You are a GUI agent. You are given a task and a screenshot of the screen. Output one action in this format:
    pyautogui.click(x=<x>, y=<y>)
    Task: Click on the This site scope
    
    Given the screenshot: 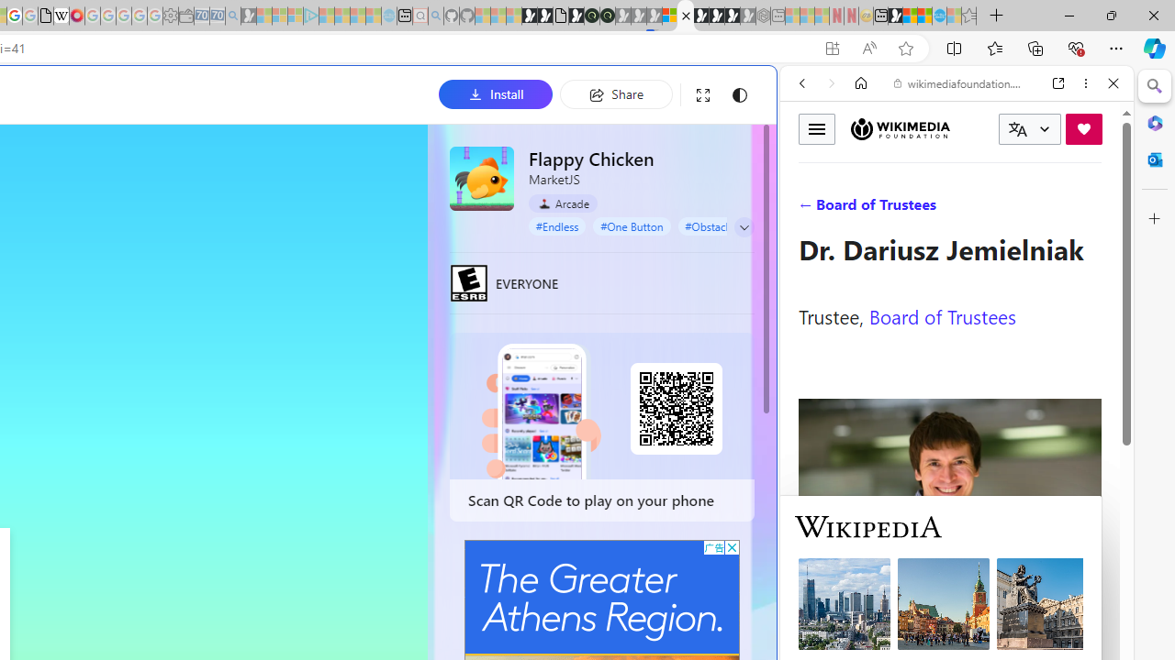 What is the action you would take?
    pyautogui.click(x=859, y=165)
    